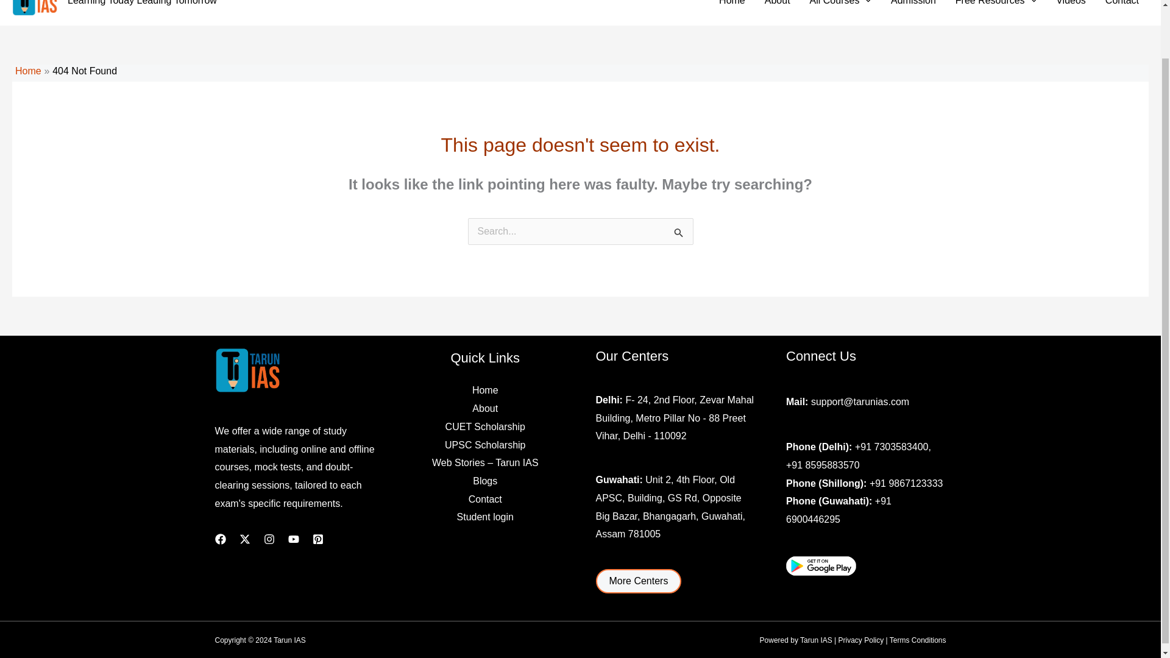  Describe the element at coordinates (996, 5) in the screenshot. I see `Free Resources` at that location.